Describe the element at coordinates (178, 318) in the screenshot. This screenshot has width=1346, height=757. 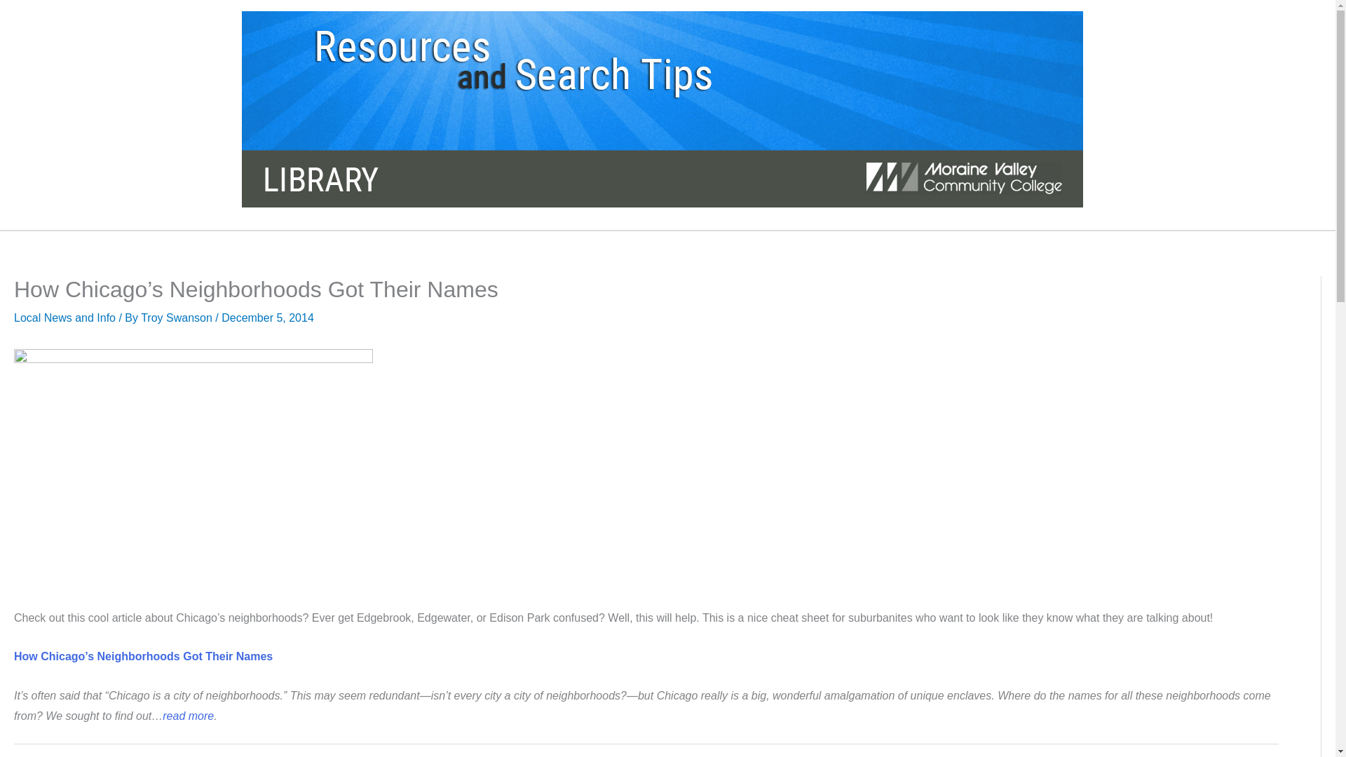
I see `Troy Swanson` at that location.